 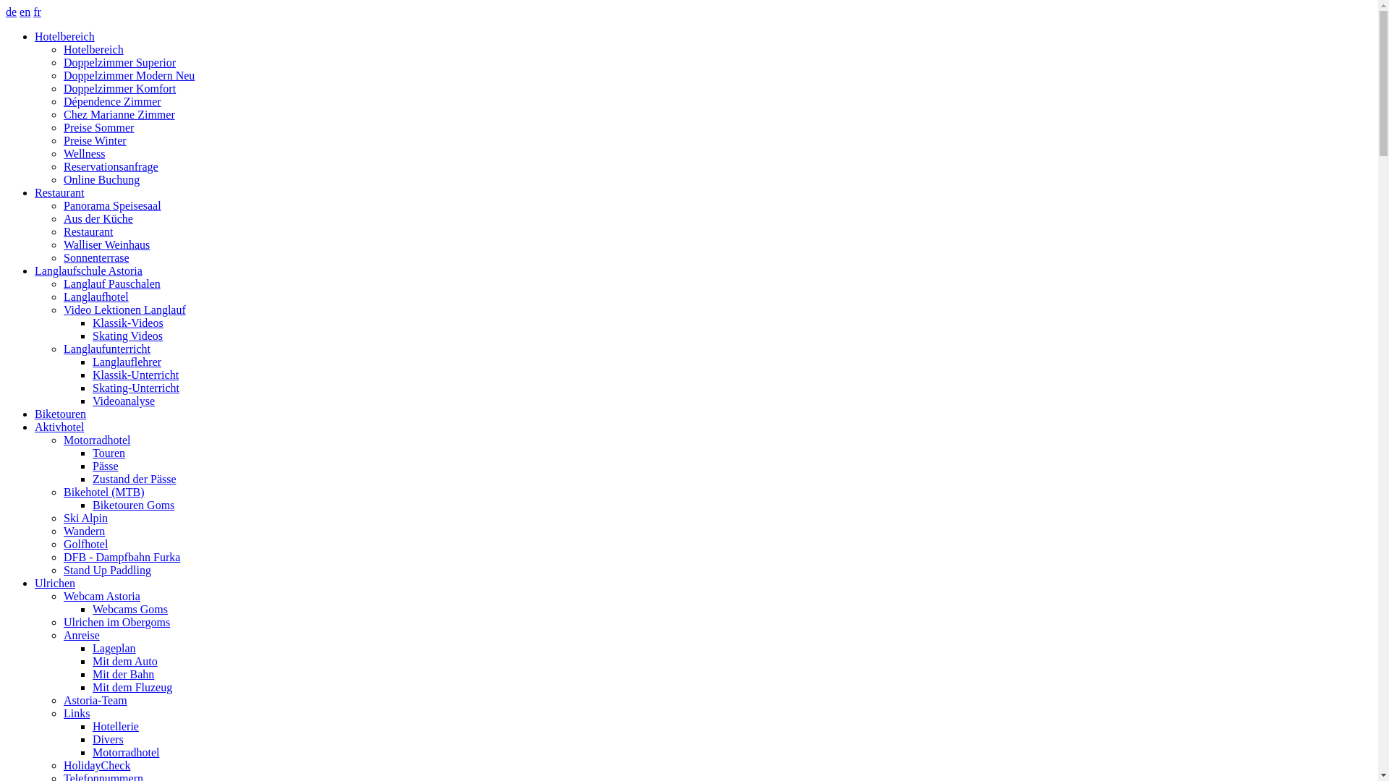 What do you see at coordinates (95, 700) in the screenshot?
I see `Astoria-Team` at bounding box center [95, 700].